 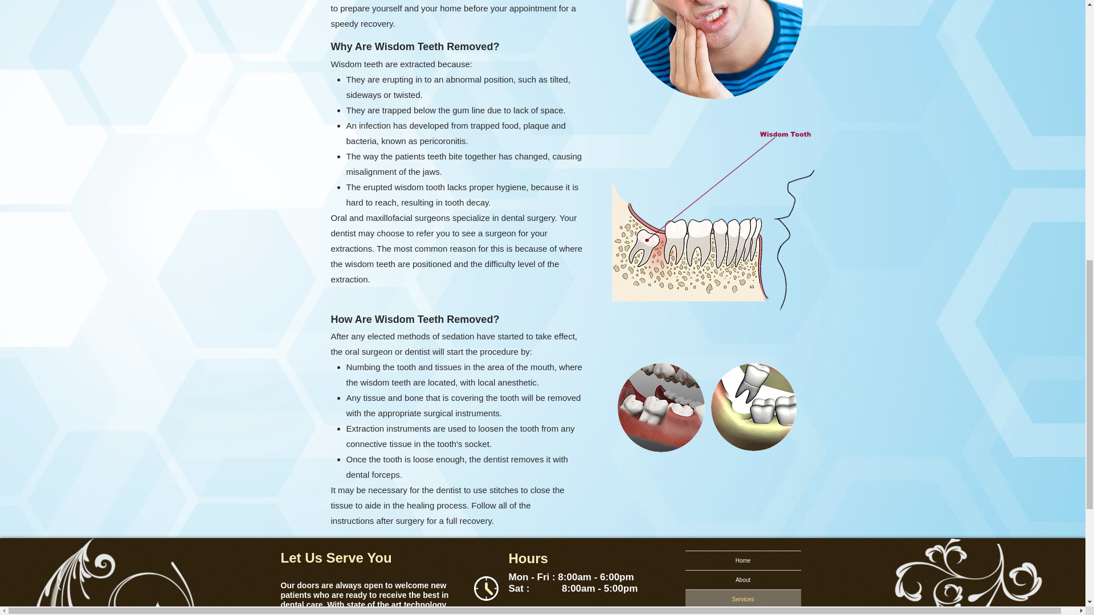 What do you see at coordinates (742, 580) in the screenshot?
I see `About` at bounding box center [742, 580].